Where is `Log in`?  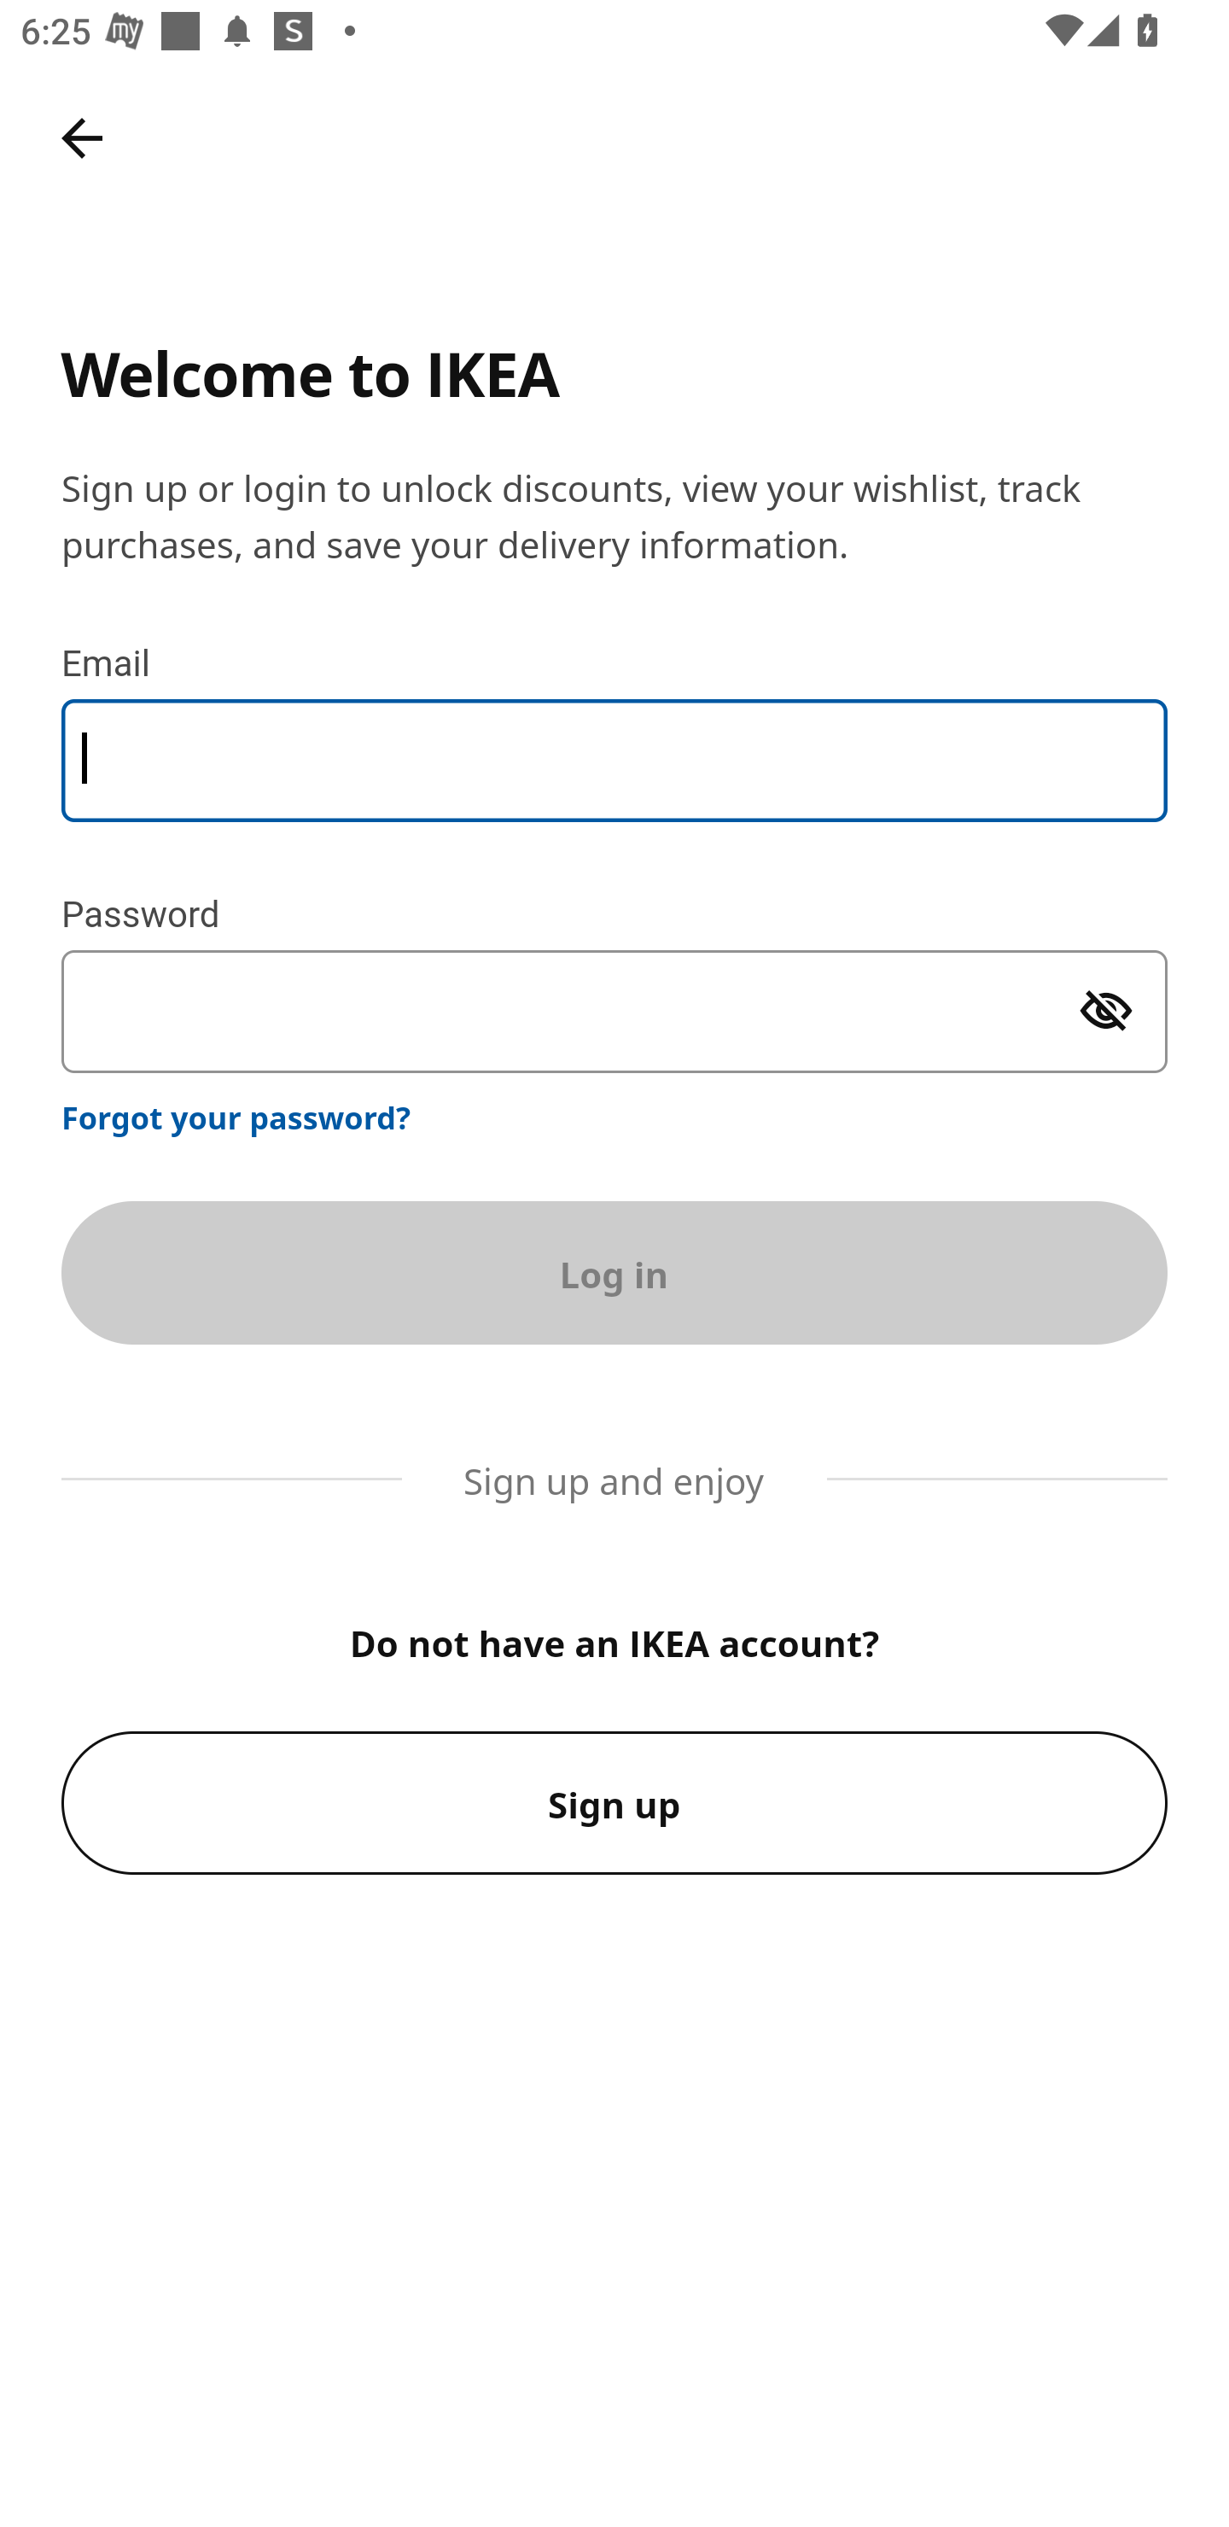 Log in is located at coordinates (614, 1272).